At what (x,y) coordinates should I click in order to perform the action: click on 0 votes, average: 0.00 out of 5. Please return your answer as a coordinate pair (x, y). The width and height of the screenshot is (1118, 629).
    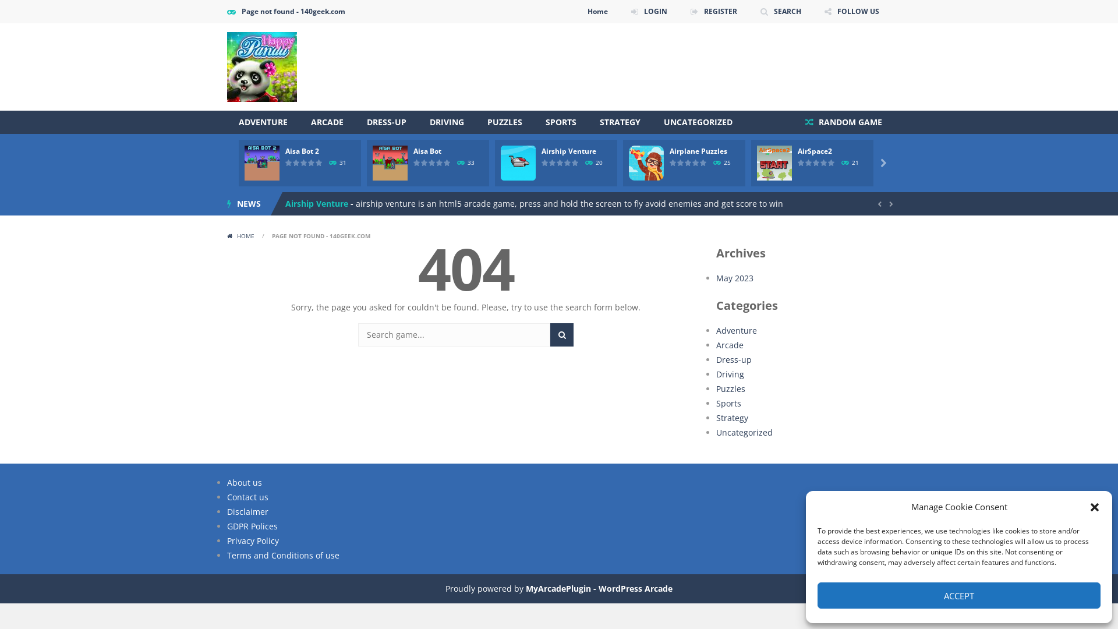
    Looking at the image, I should click on (703, 163).